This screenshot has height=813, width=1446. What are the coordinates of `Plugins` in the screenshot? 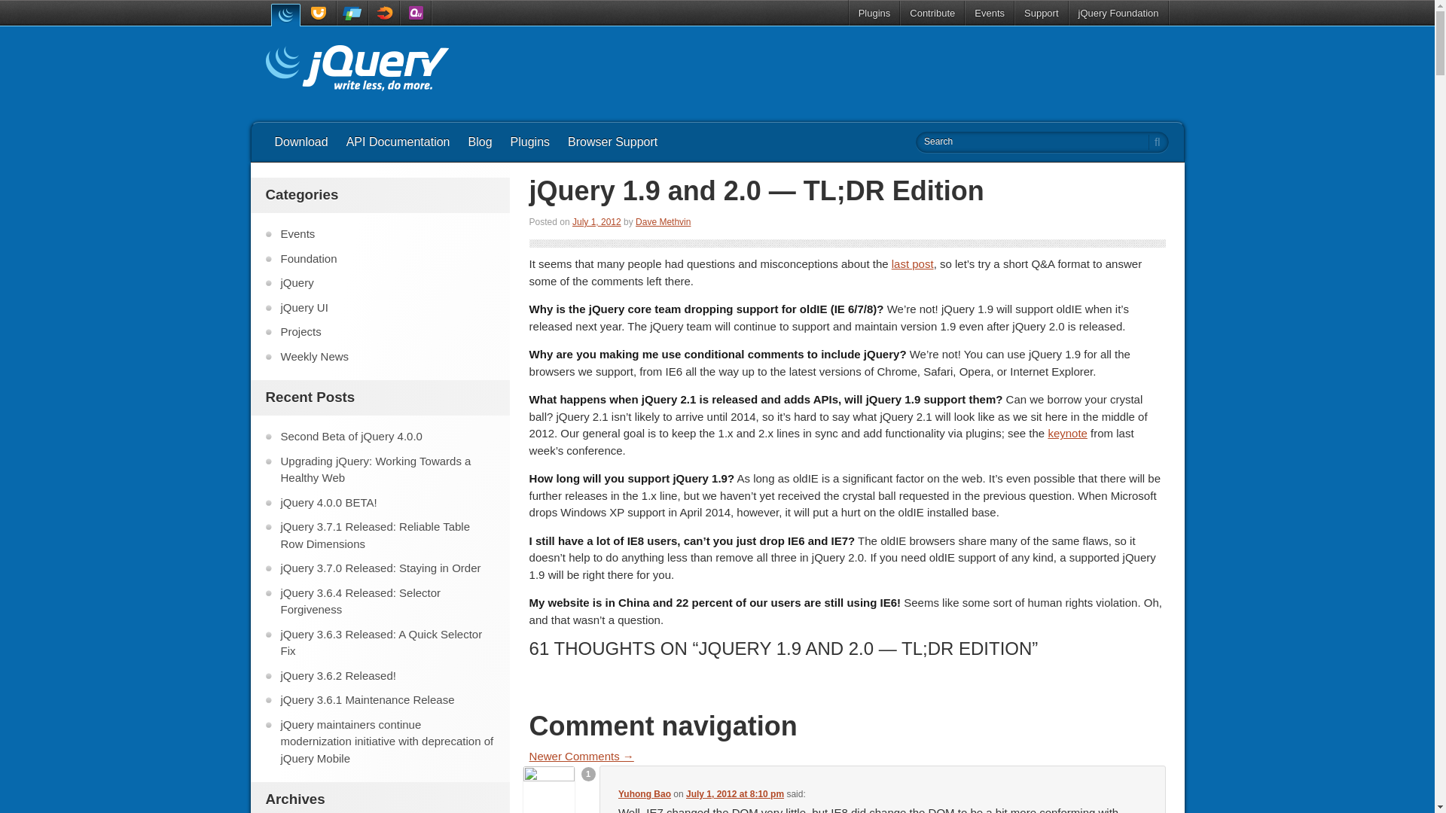 It's located at (530, 142).